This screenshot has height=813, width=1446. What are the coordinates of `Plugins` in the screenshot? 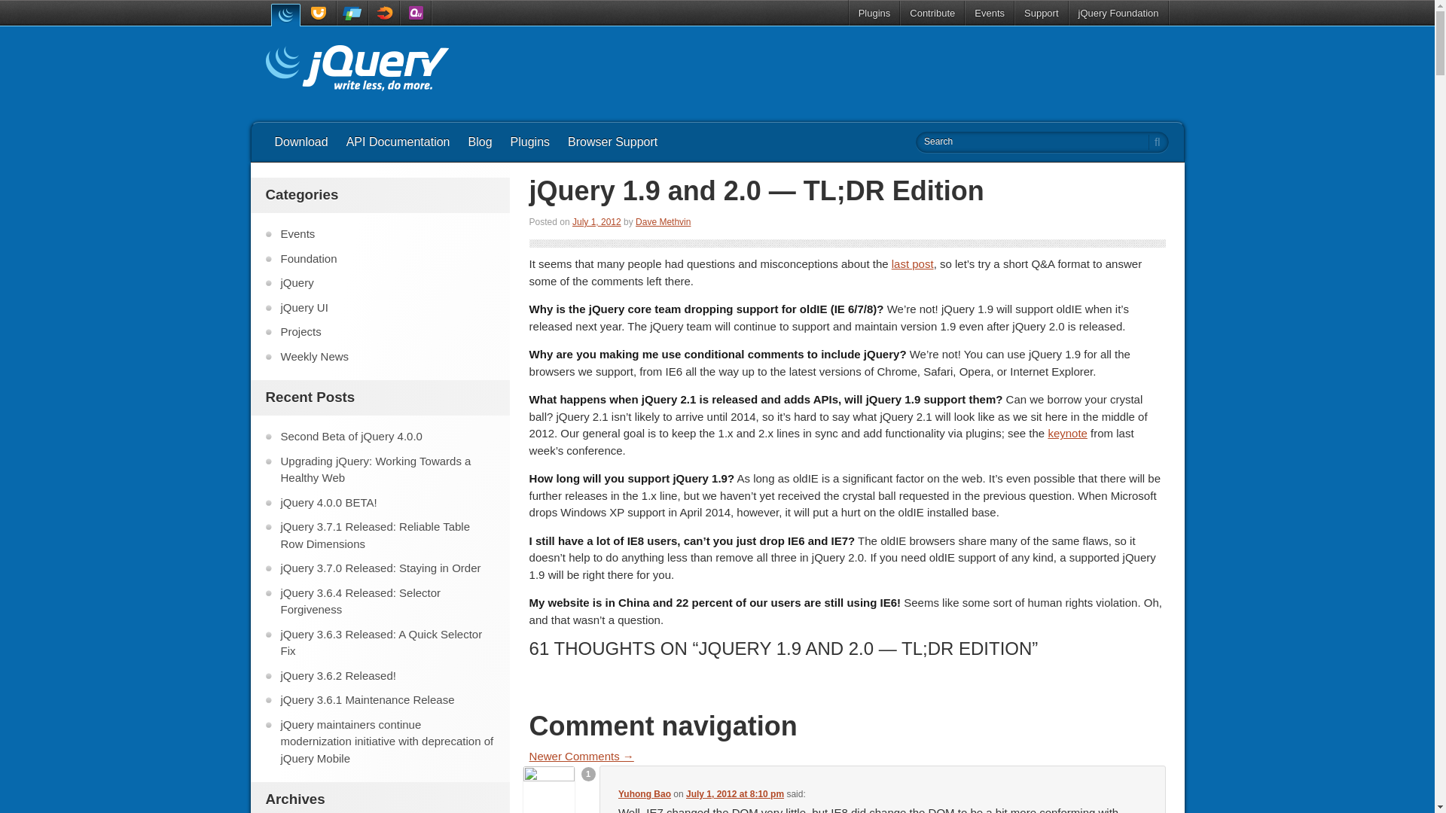 It's located at (530, 142).